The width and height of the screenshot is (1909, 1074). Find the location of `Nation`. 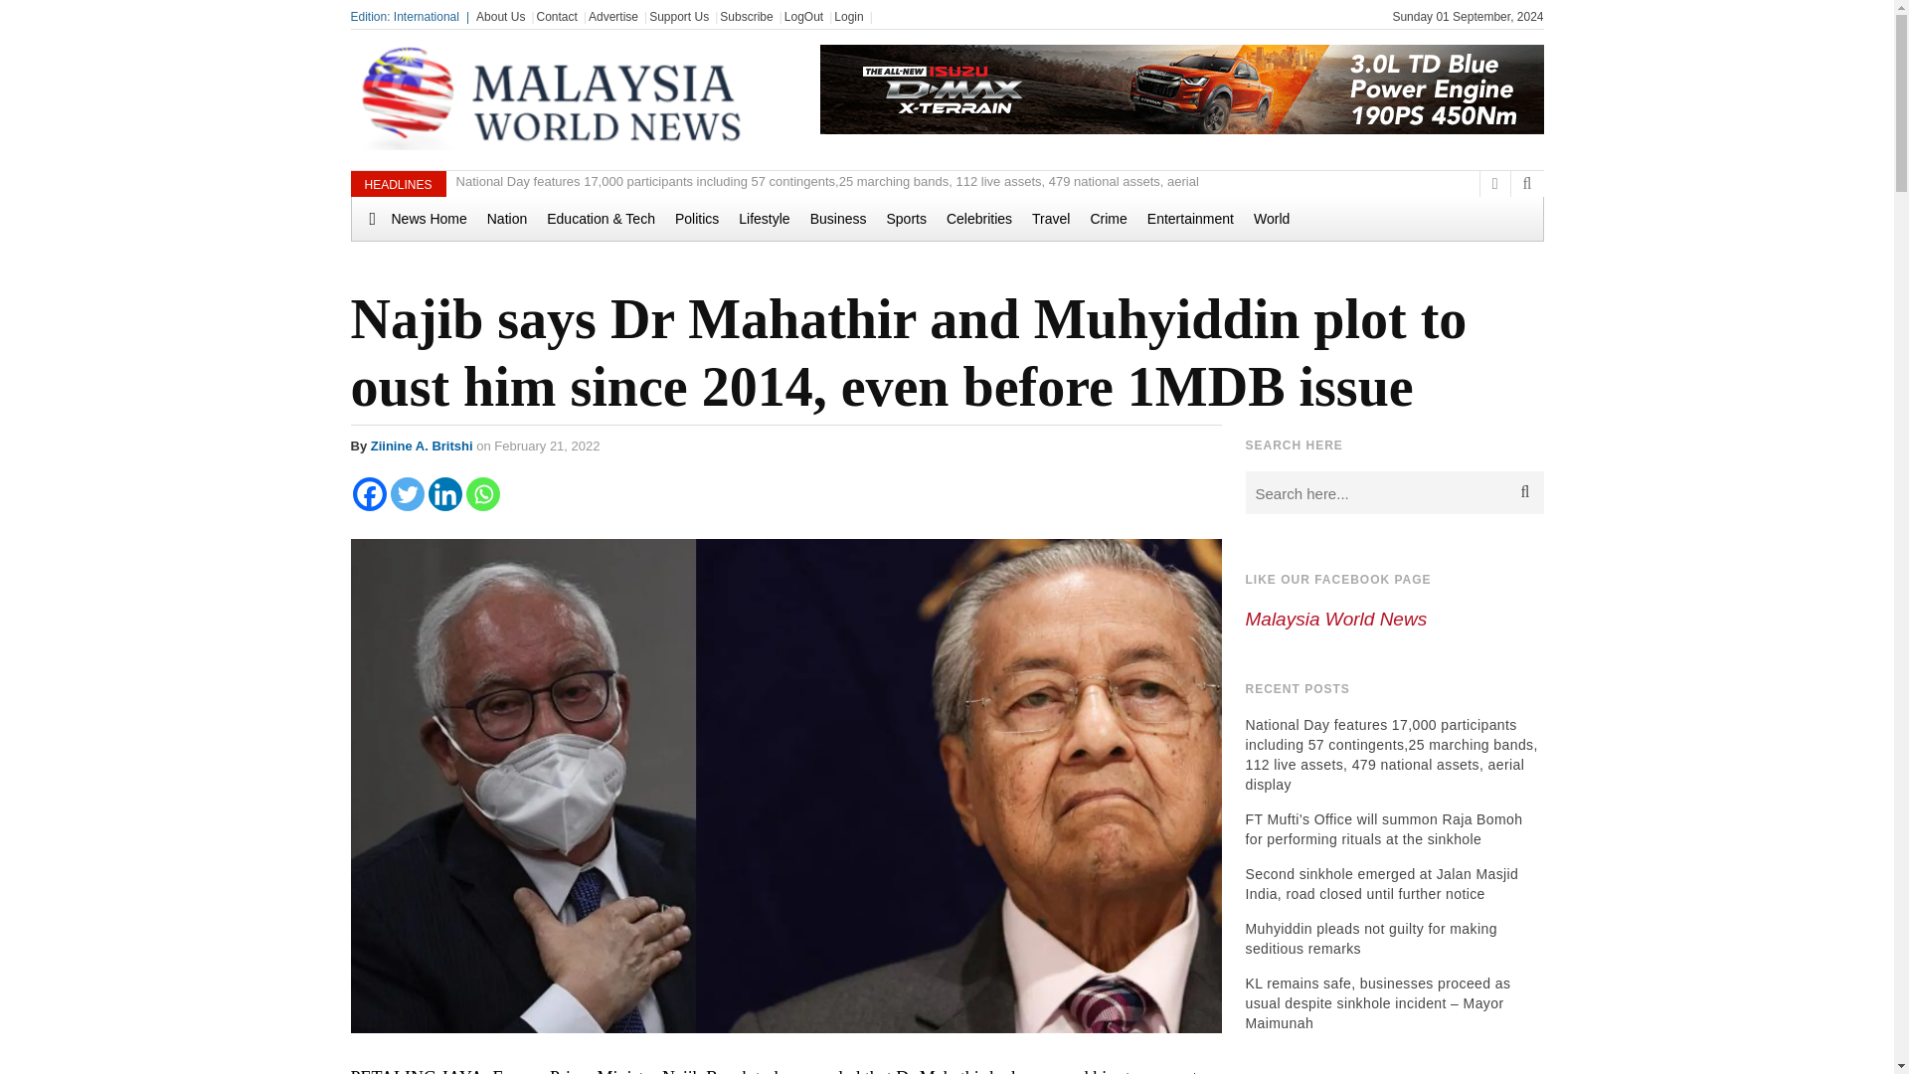

Nation is located at coordinates (507, 218).